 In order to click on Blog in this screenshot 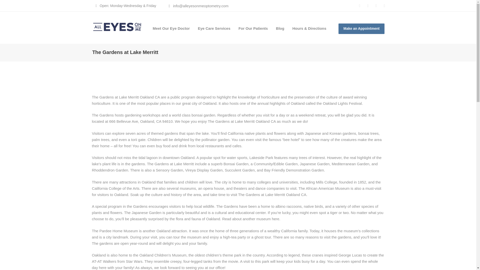, I will do `click(280, 28)`.